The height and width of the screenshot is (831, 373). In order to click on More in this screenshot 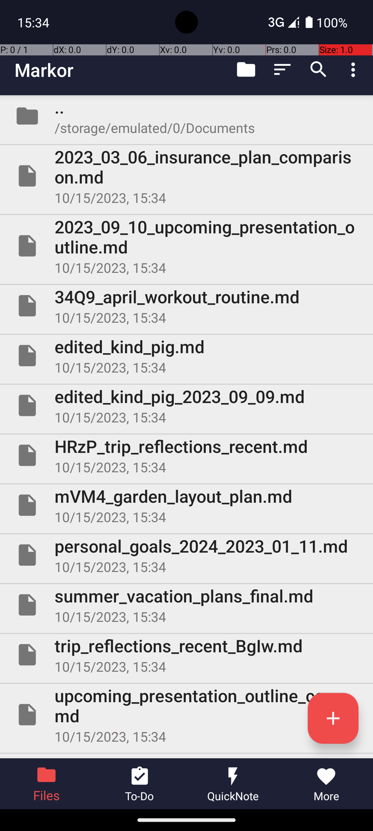, I will do `click(326, 784)`.